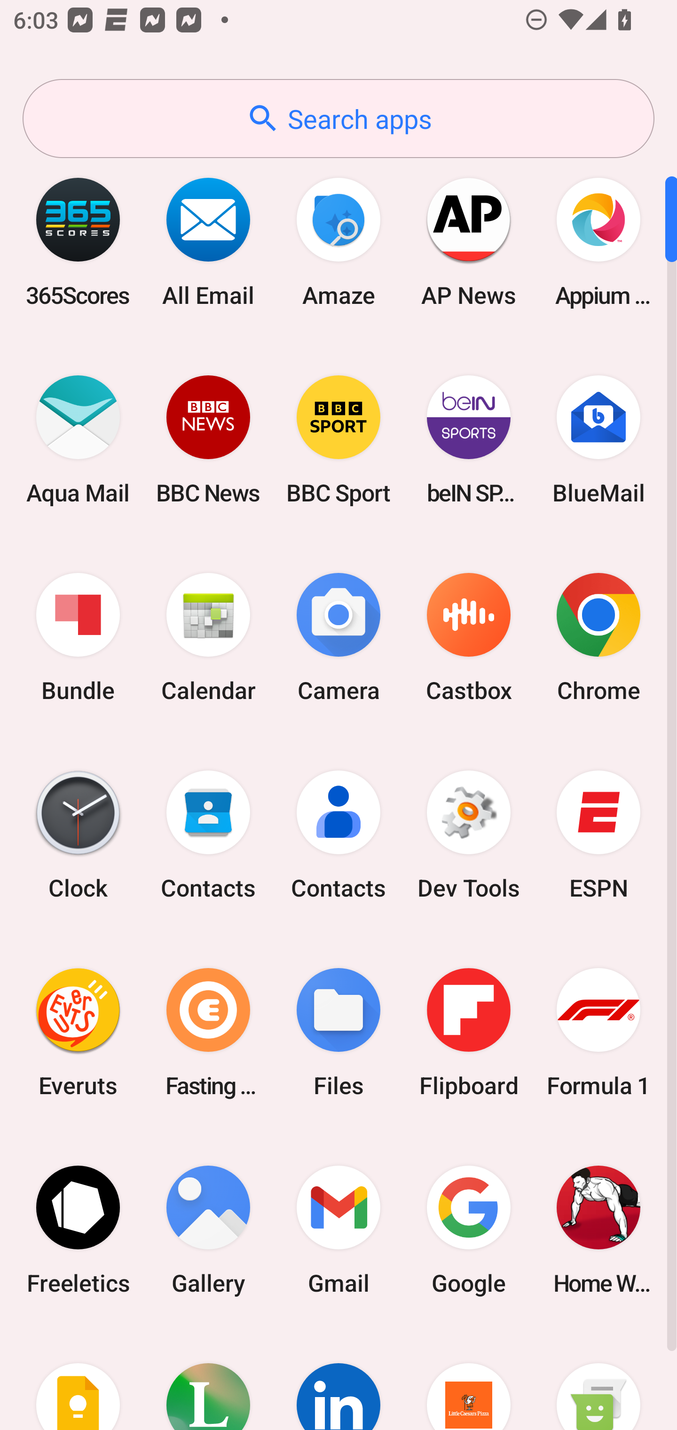 The height and width of the screenshot is (1430, 677). Describe the element at coordinates (338, 119) in the screenshot. I see `  Search apps` at that location.